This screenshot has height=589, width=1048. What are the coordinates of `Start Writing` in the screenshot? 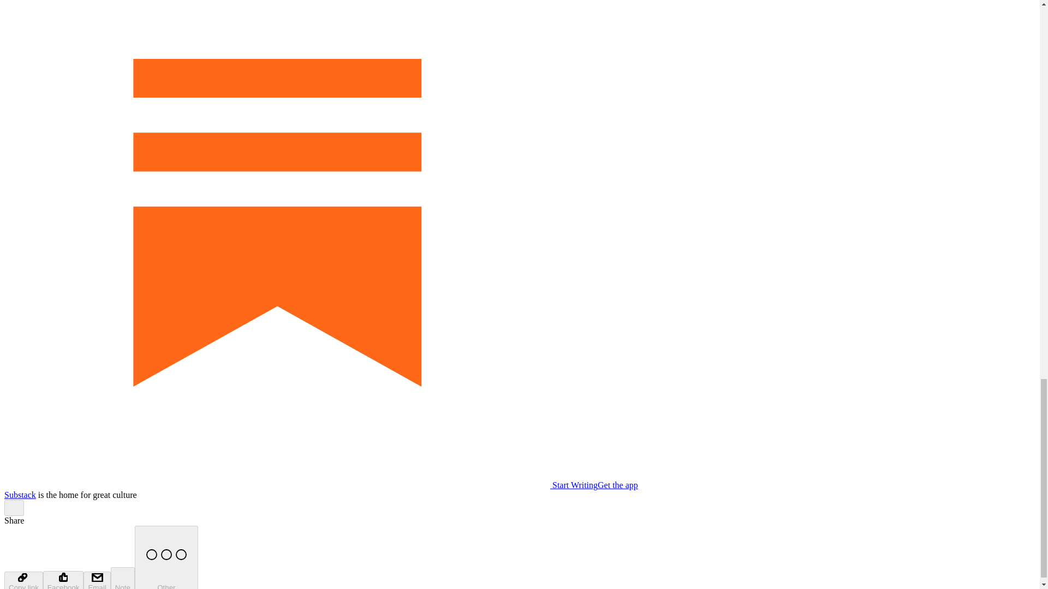 It's located at (300, 485).